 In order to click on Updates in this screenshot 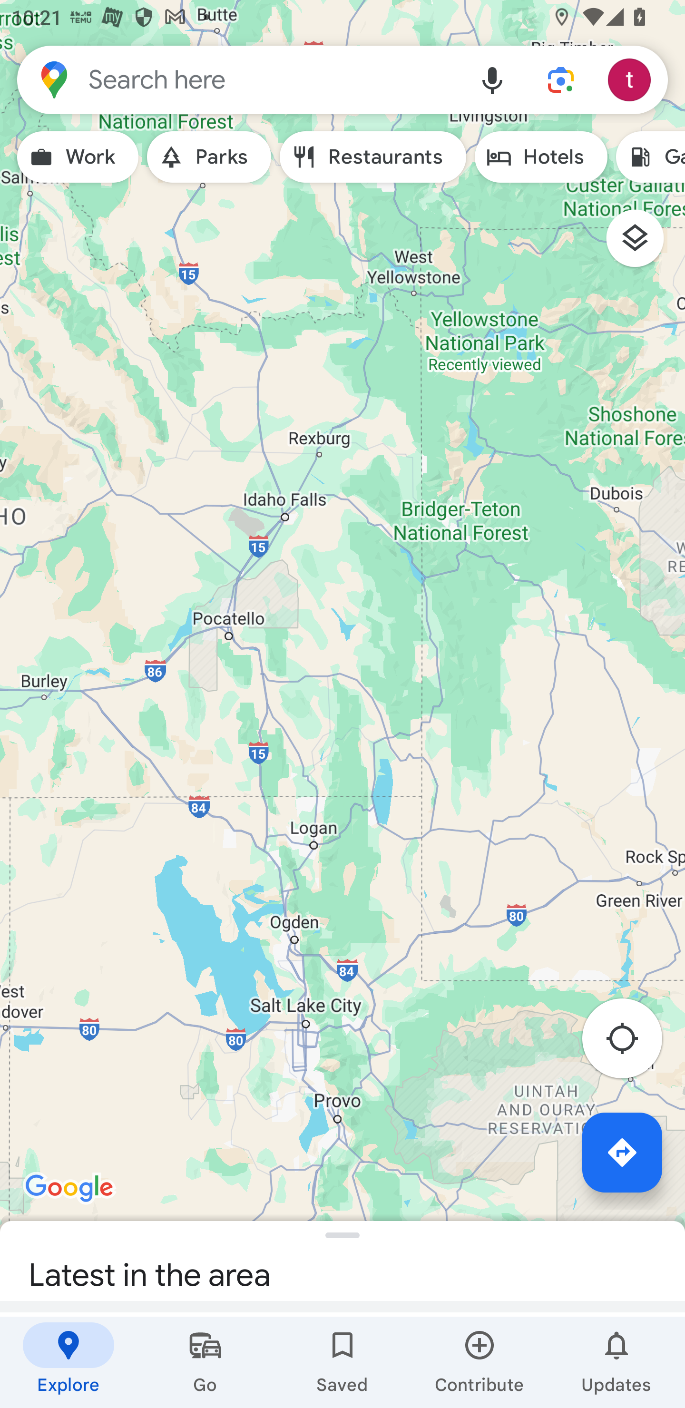, I will do `click(616, 1362)`.